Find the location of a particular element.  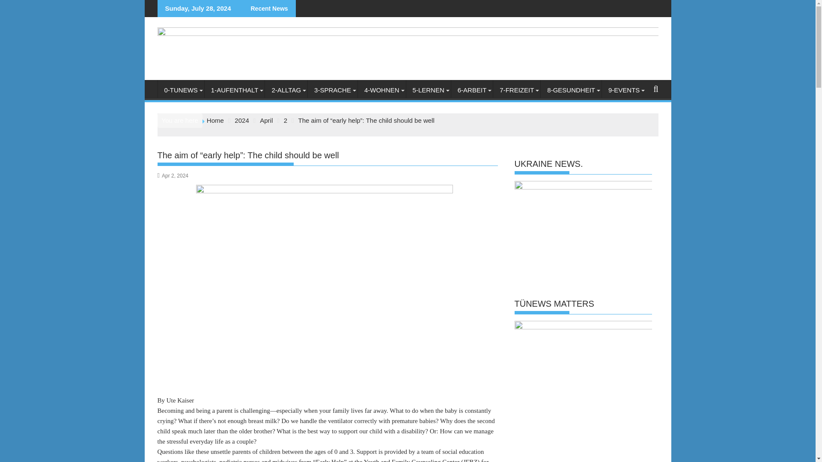

0-TUNEWS is located at coordinates (181, 90).